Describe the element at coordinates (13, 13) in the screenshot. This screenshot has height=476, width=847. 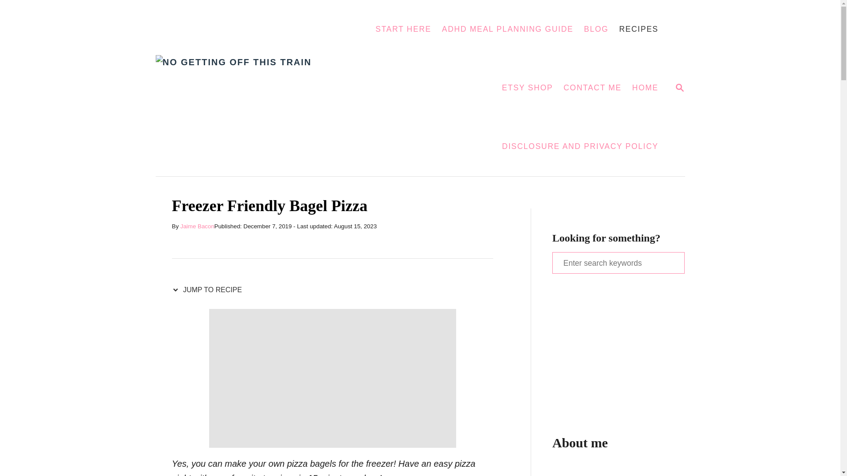
I see `Jaime Bacon` at that location.